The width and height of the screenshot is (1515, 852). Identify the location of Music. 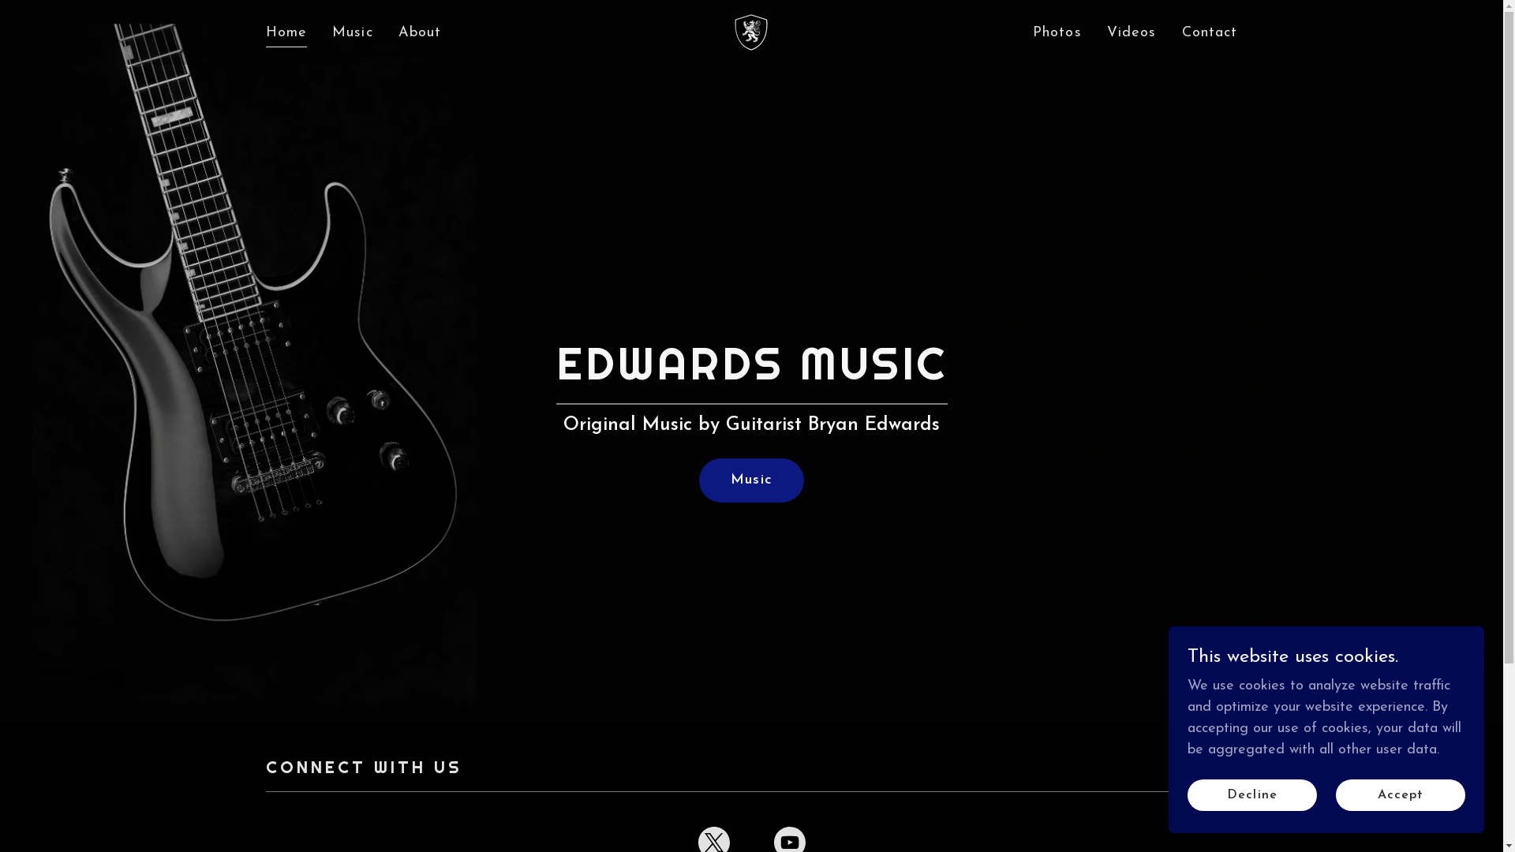
(751, 480).